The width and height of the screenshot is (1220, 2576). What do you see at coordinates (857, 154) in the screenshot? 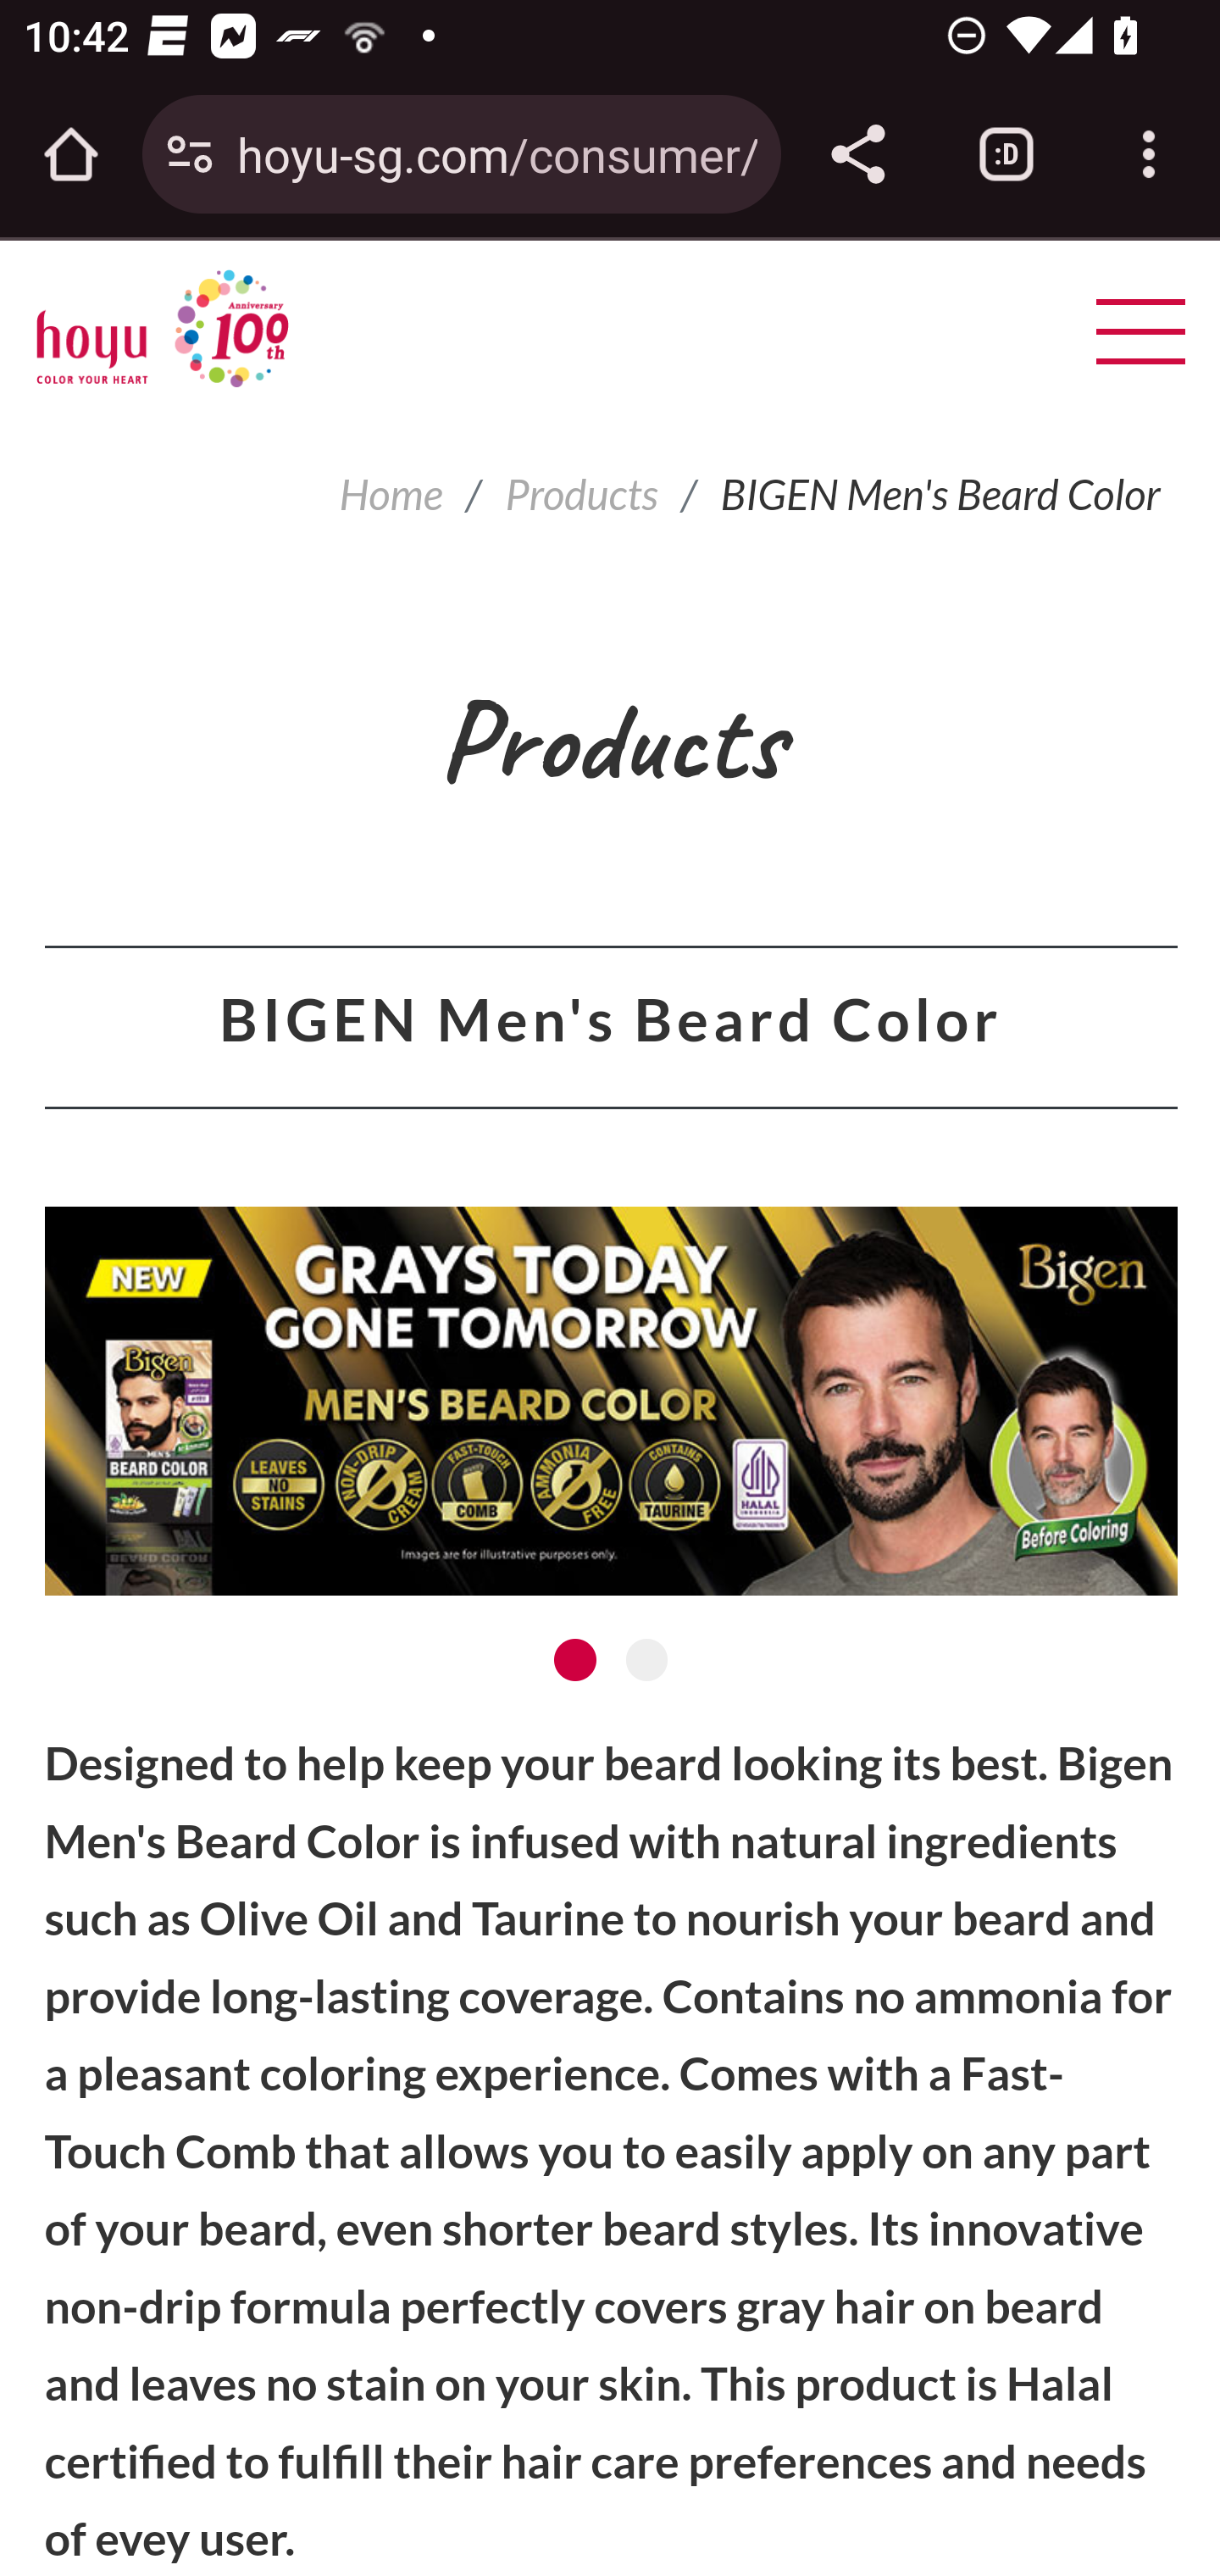
I see `Share` at bounding box center [857, 154].